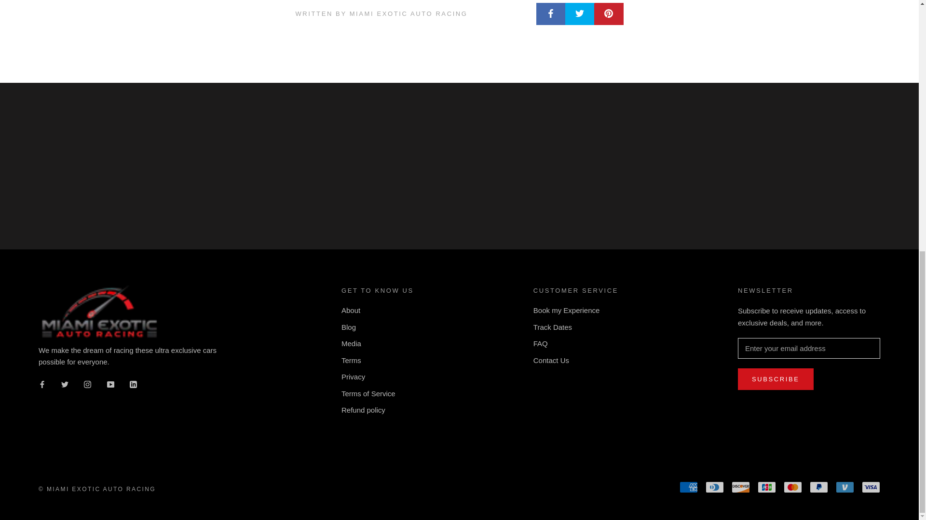  What do you see at coordinates (871, 487) in the screenshot?
I see `Visa` at bounding box center [871, 487].